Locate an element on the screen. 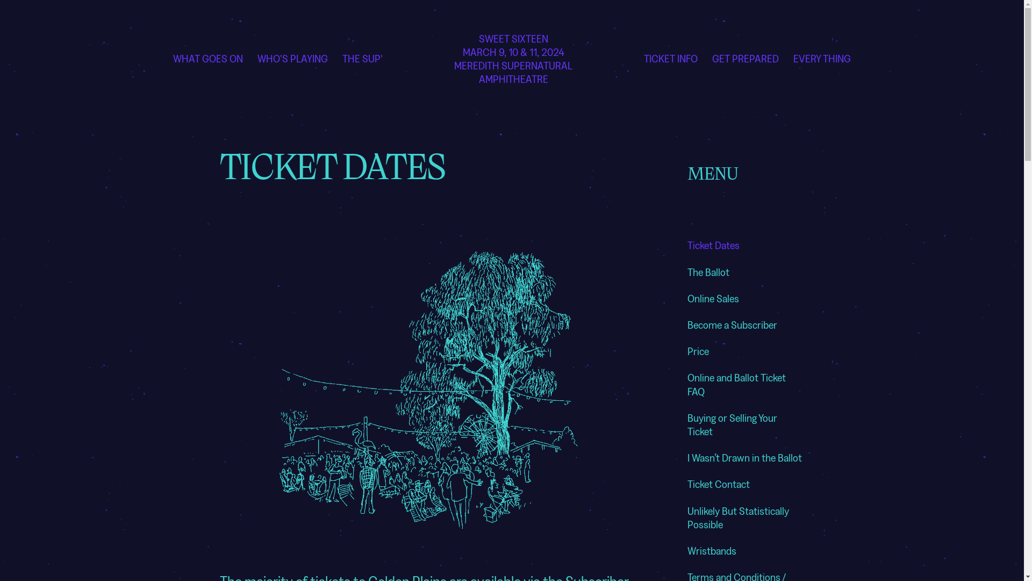  Become a Subscriber is located at coordinates (732, 325).